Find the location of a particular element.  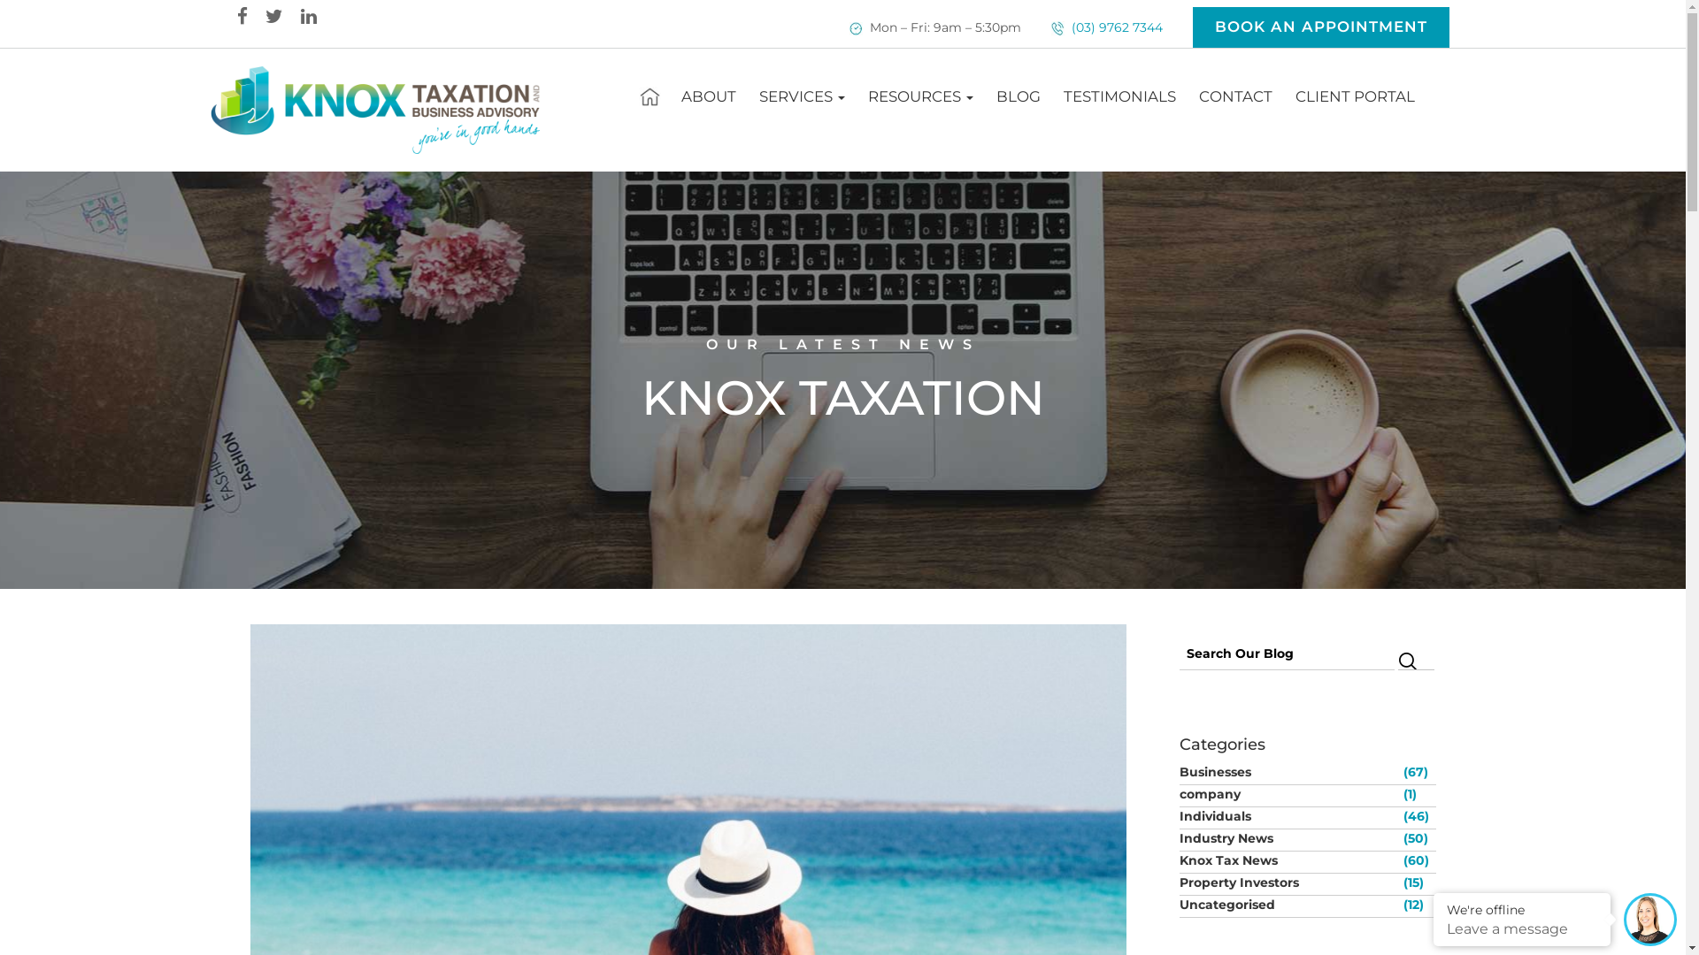

Industry News is located at coordinates (1288, 838).